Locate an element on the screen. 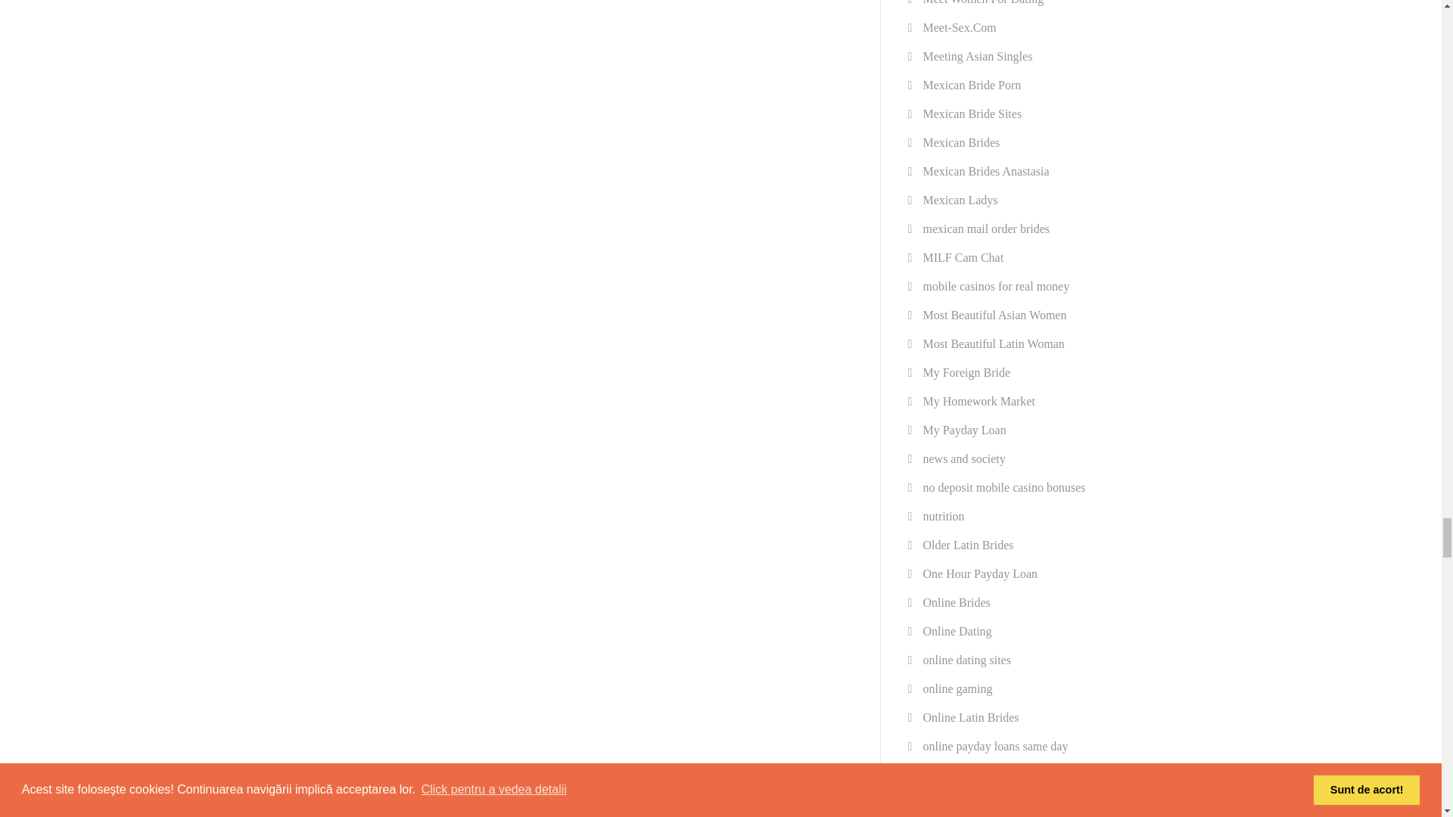  news and society is located at coordinates (964, 458).